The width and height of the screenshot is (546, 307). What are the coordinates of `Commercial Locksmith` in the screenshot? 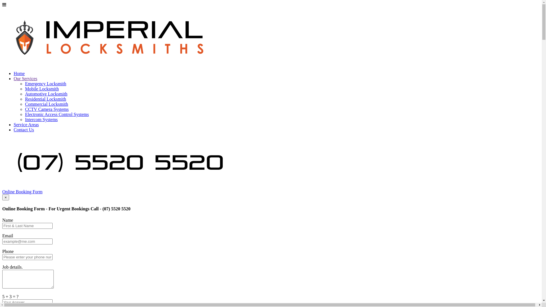 It's located at (47, 104).